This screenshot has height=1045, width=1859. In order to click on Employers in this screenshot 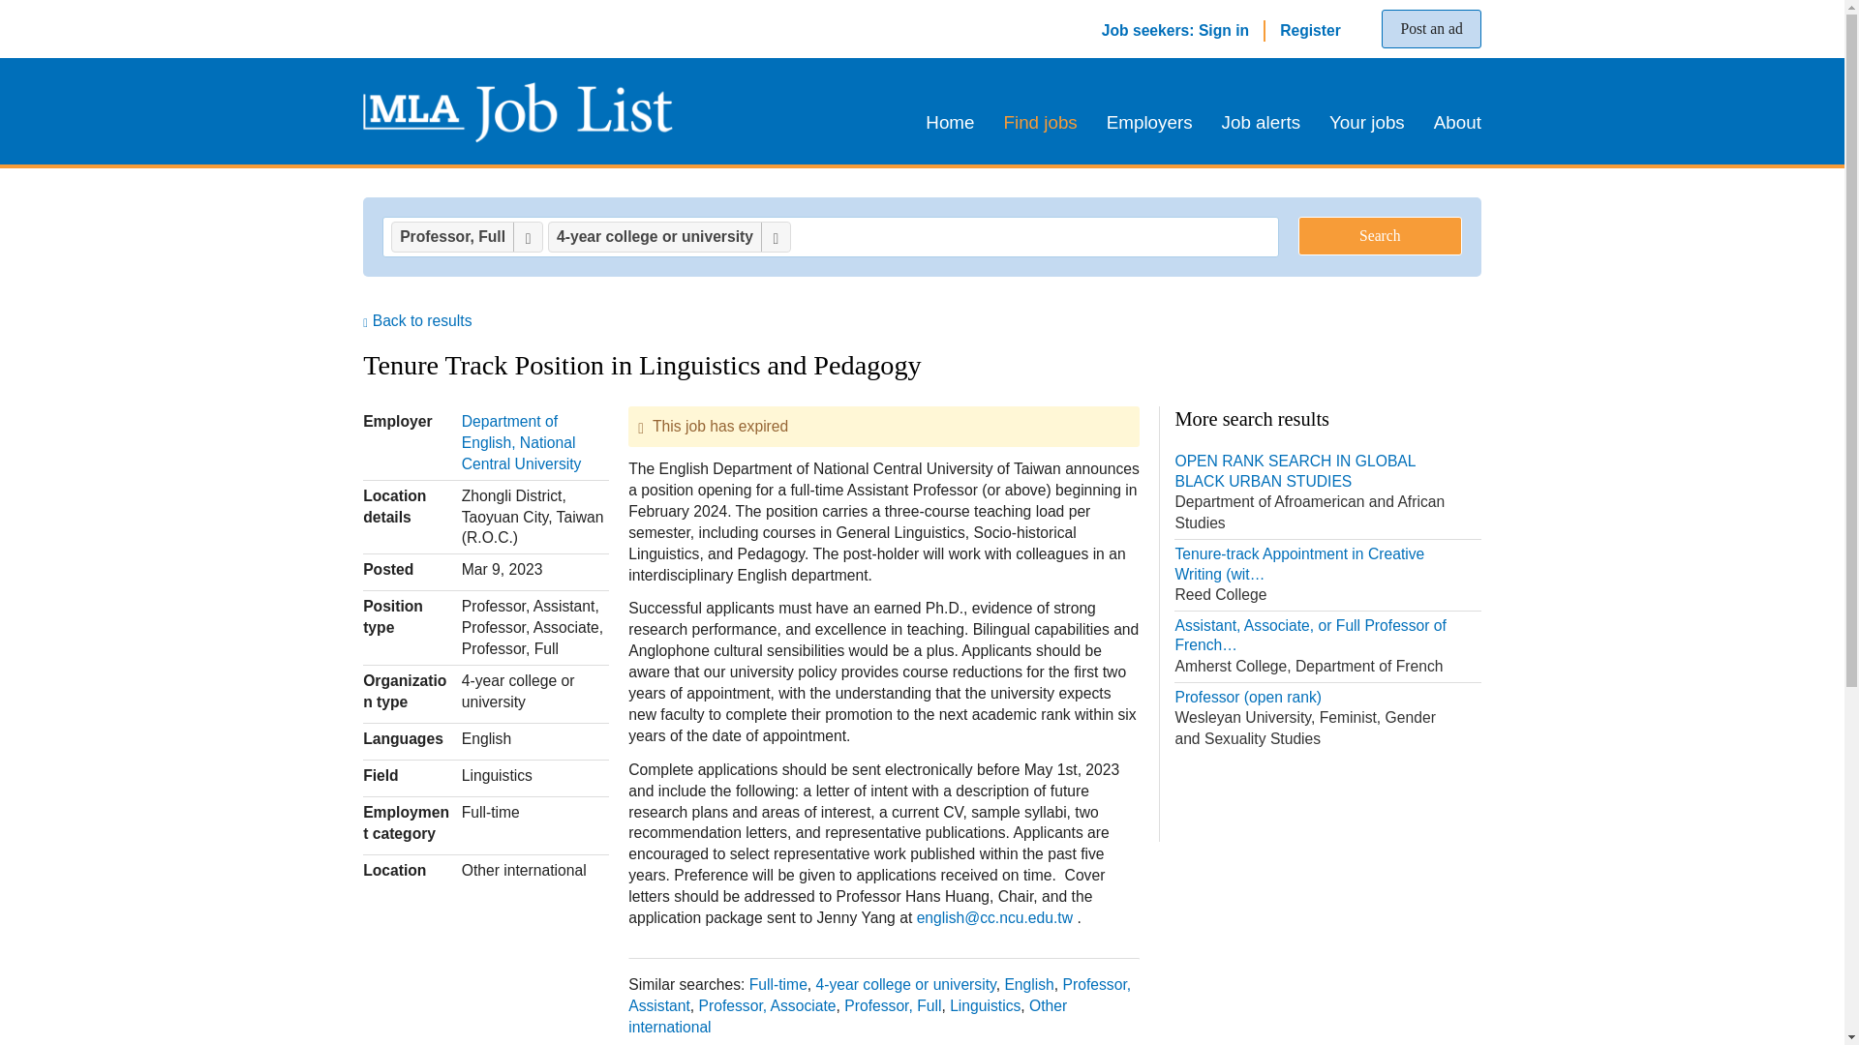, I will do `click(1149, 122)`.